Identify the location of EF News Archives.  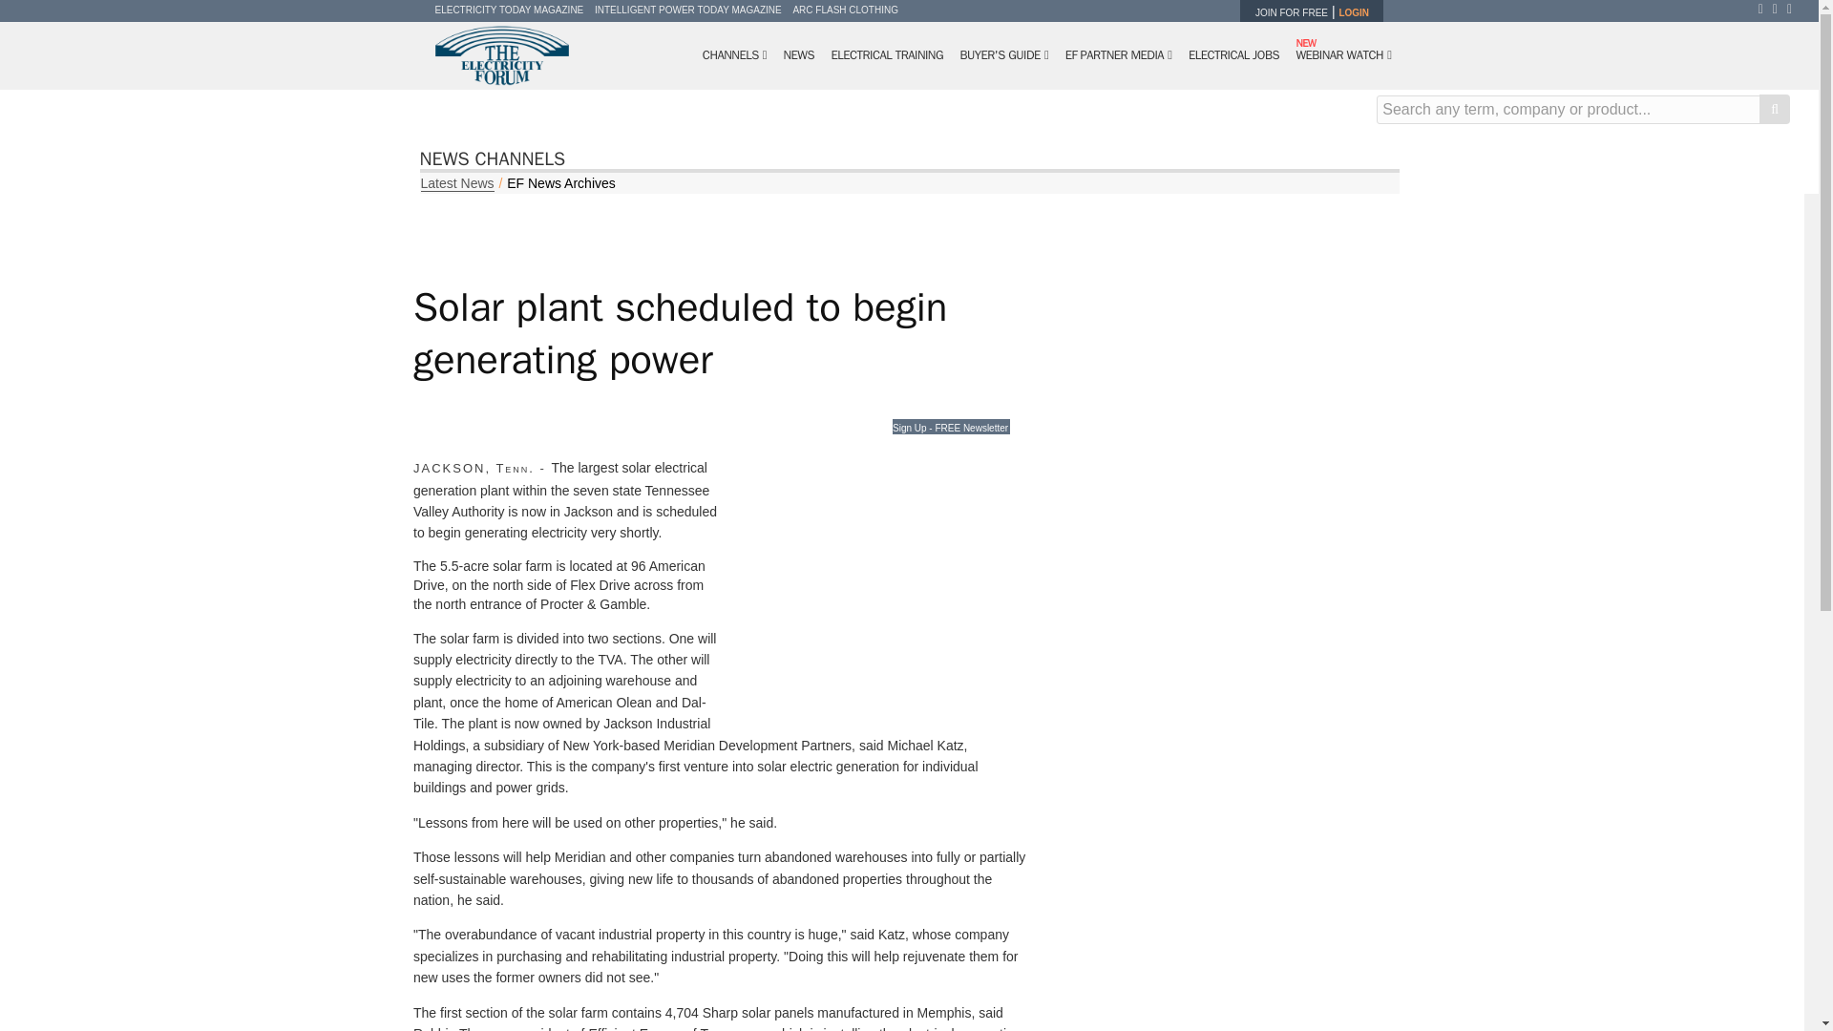
(561, 182).